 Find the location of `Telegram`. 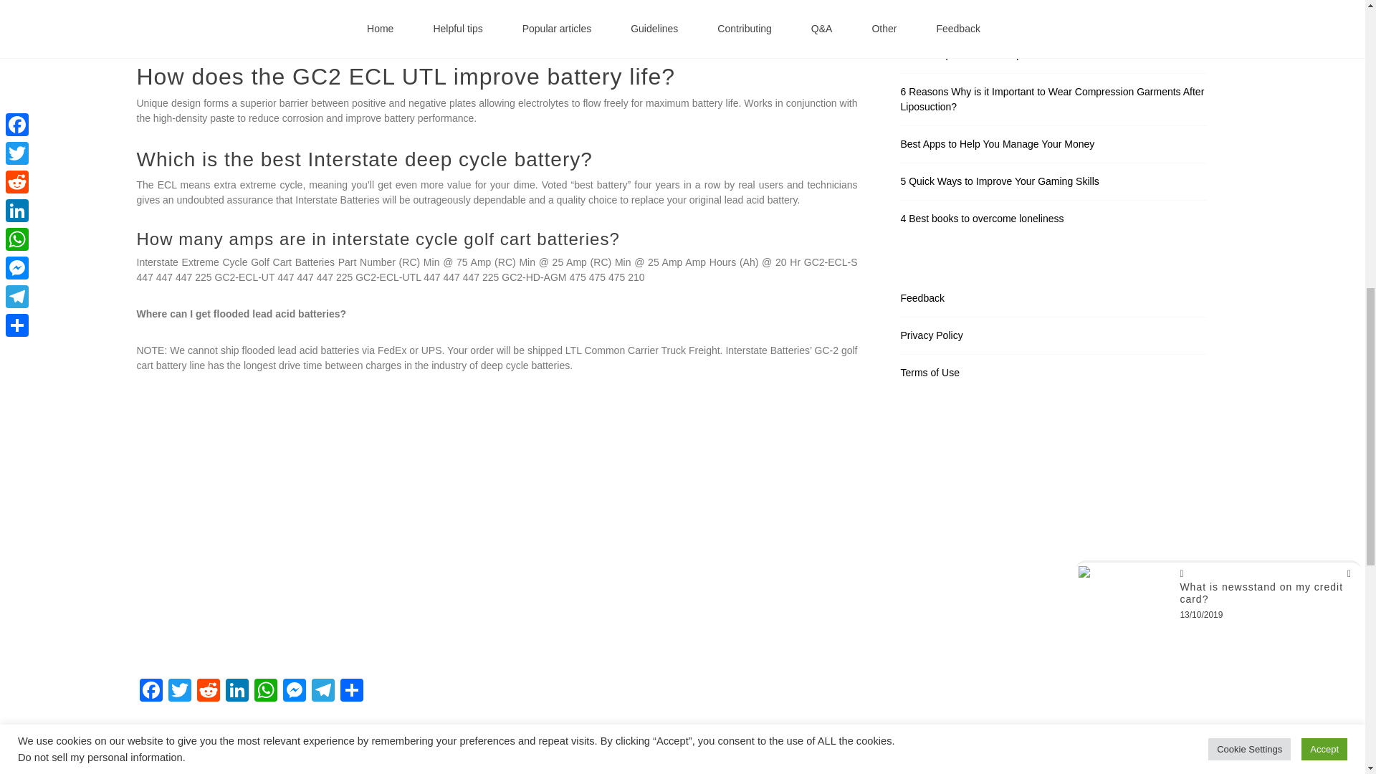

Telegram is located at coordinates (322, 692).